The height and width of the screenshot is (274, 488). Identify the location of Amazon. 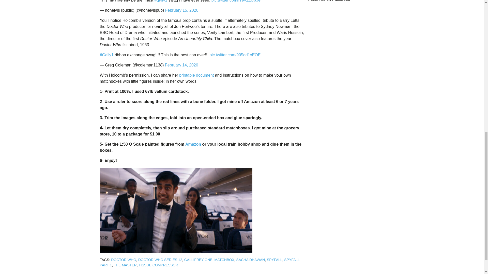
(193, 144).